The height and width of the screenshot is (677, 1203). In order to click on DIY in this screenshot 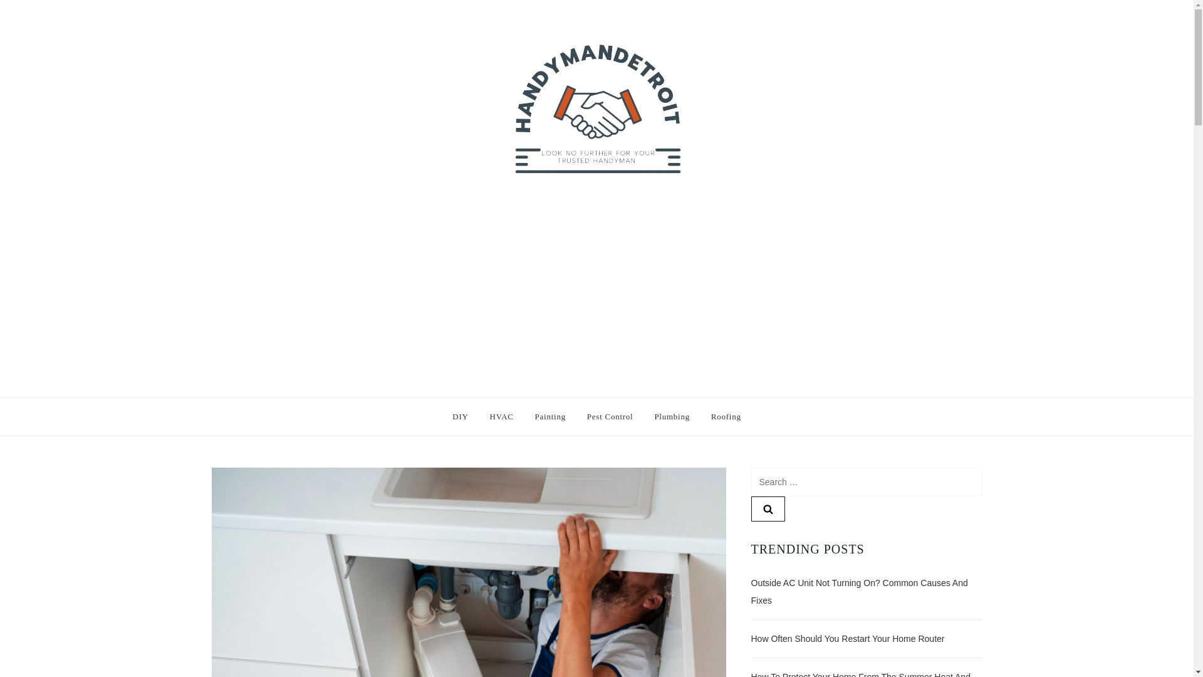, I will do `click(460, 417)`.